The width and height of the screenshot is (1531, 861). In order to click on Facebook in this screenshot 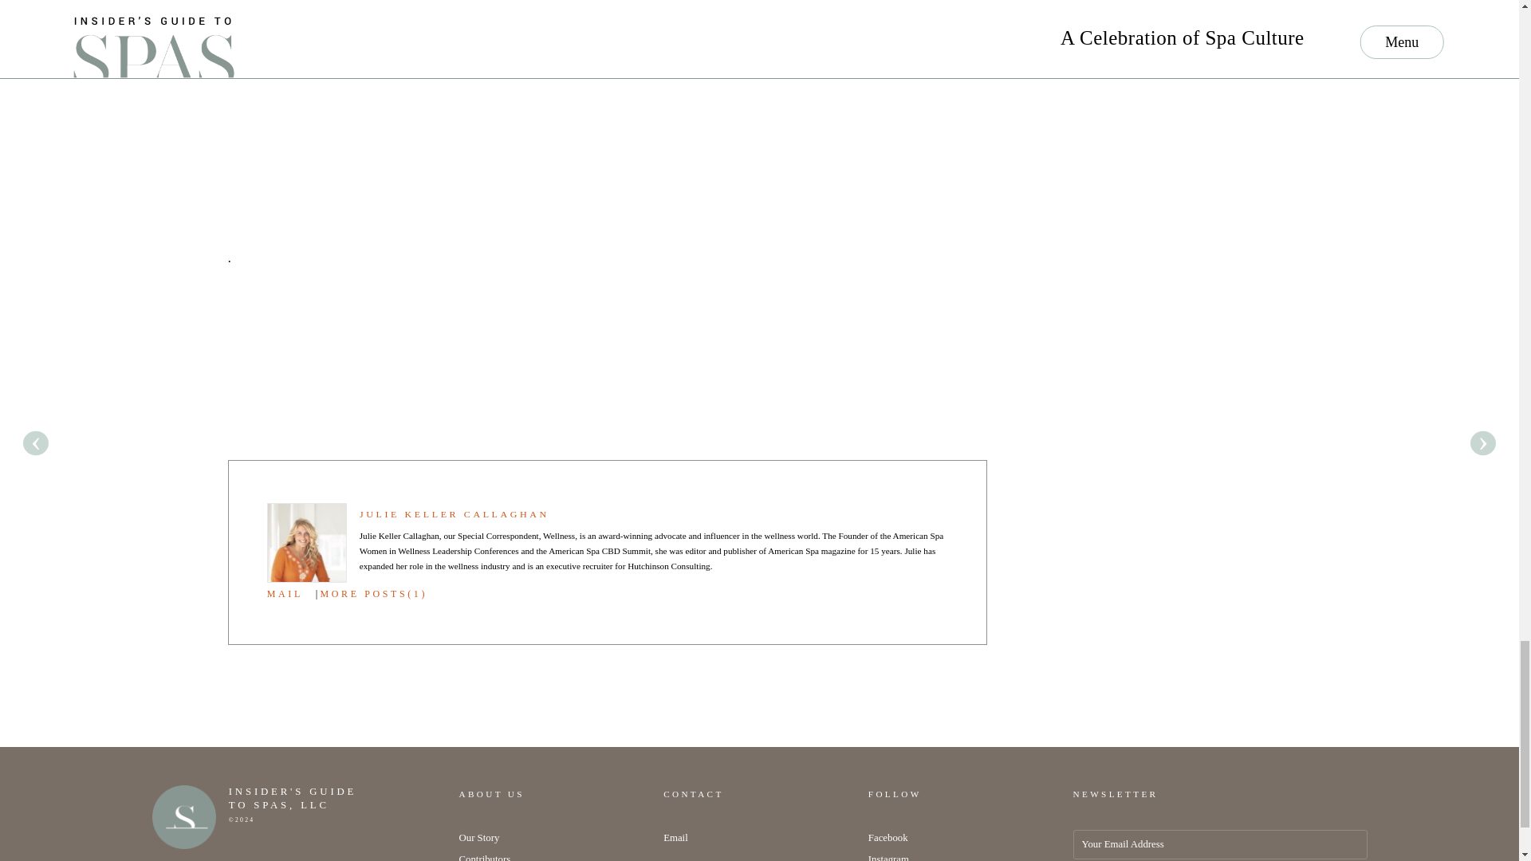, I will do `click(888, 838)`.